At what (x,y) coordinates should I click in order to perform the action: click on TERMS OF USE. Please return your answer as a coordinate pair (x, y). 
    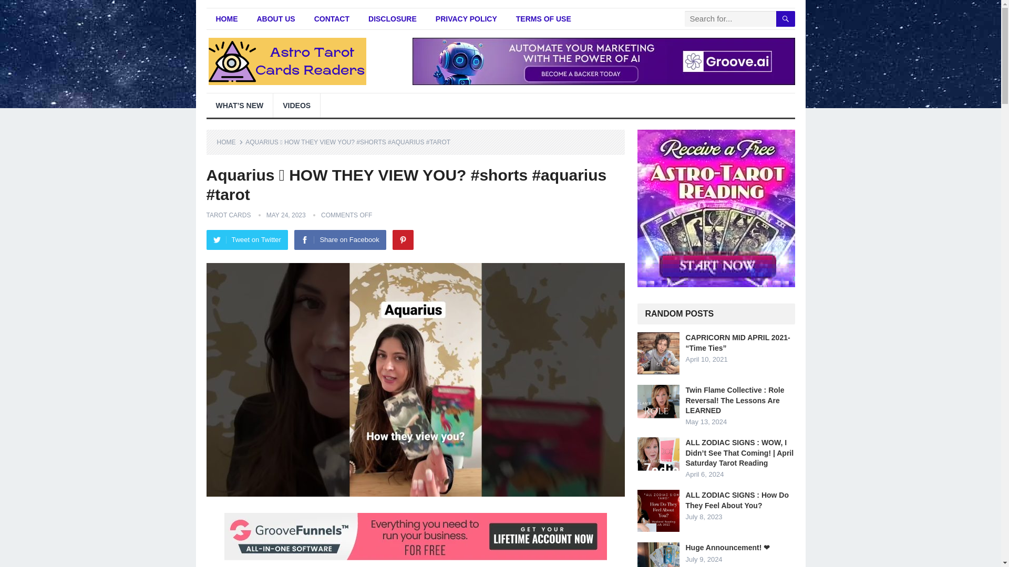
    Looking at the image, I should click on (543, 19).